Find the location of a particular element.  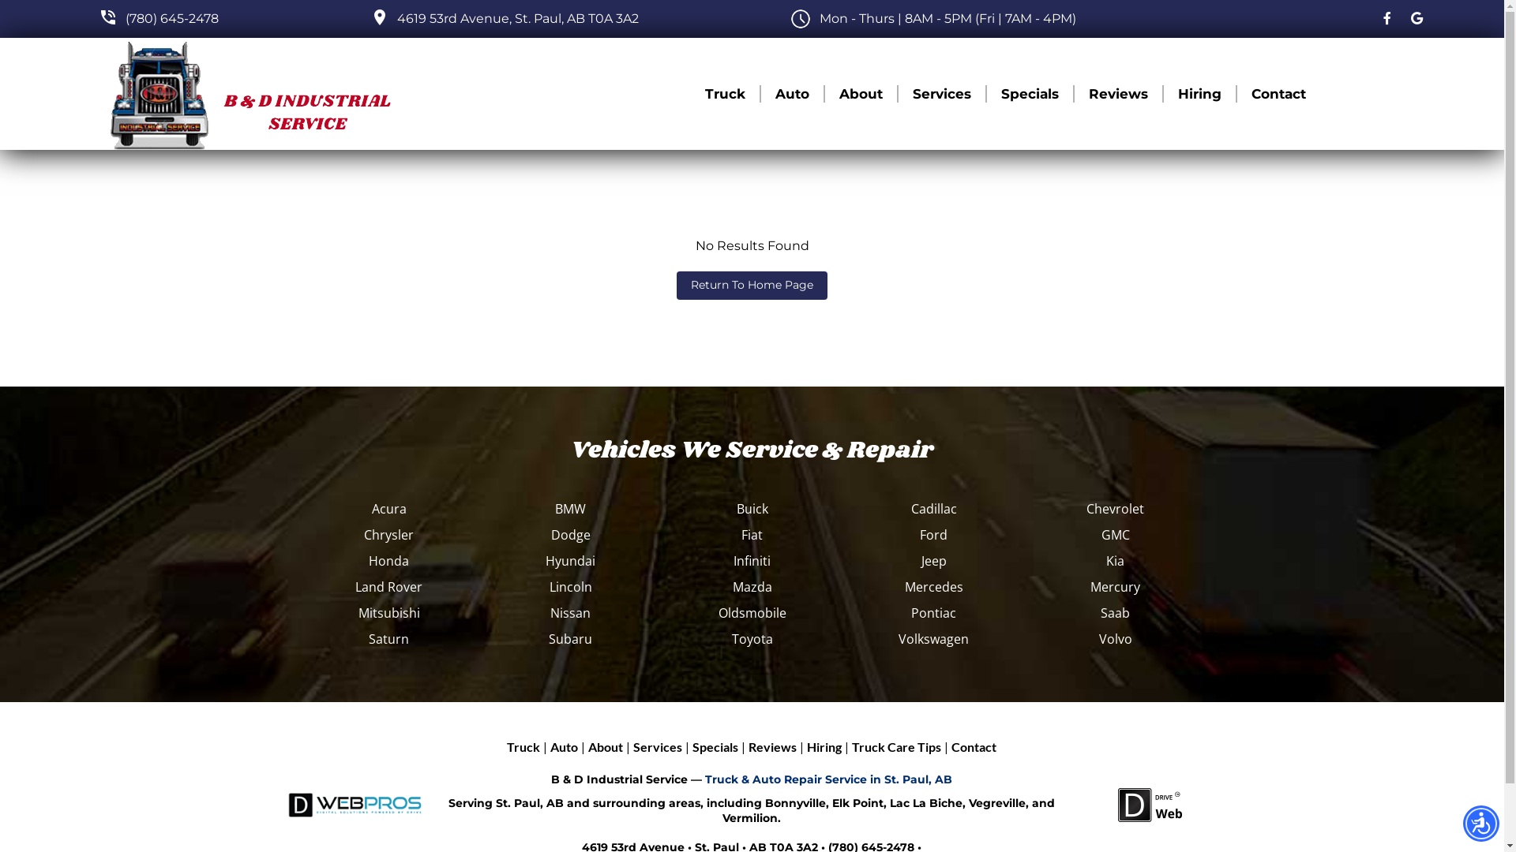

Subaru is located at coordinates (571, 639).